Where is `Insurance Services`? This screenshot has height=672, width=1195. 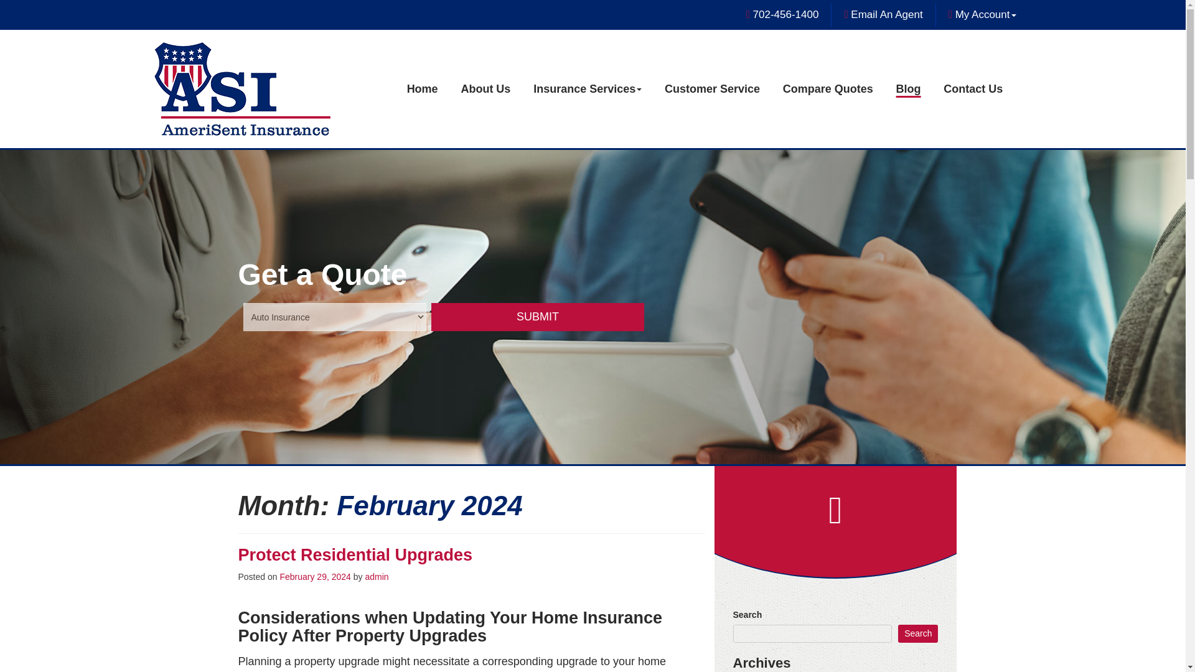 Insurance Services is located at coordinates (588, 88).